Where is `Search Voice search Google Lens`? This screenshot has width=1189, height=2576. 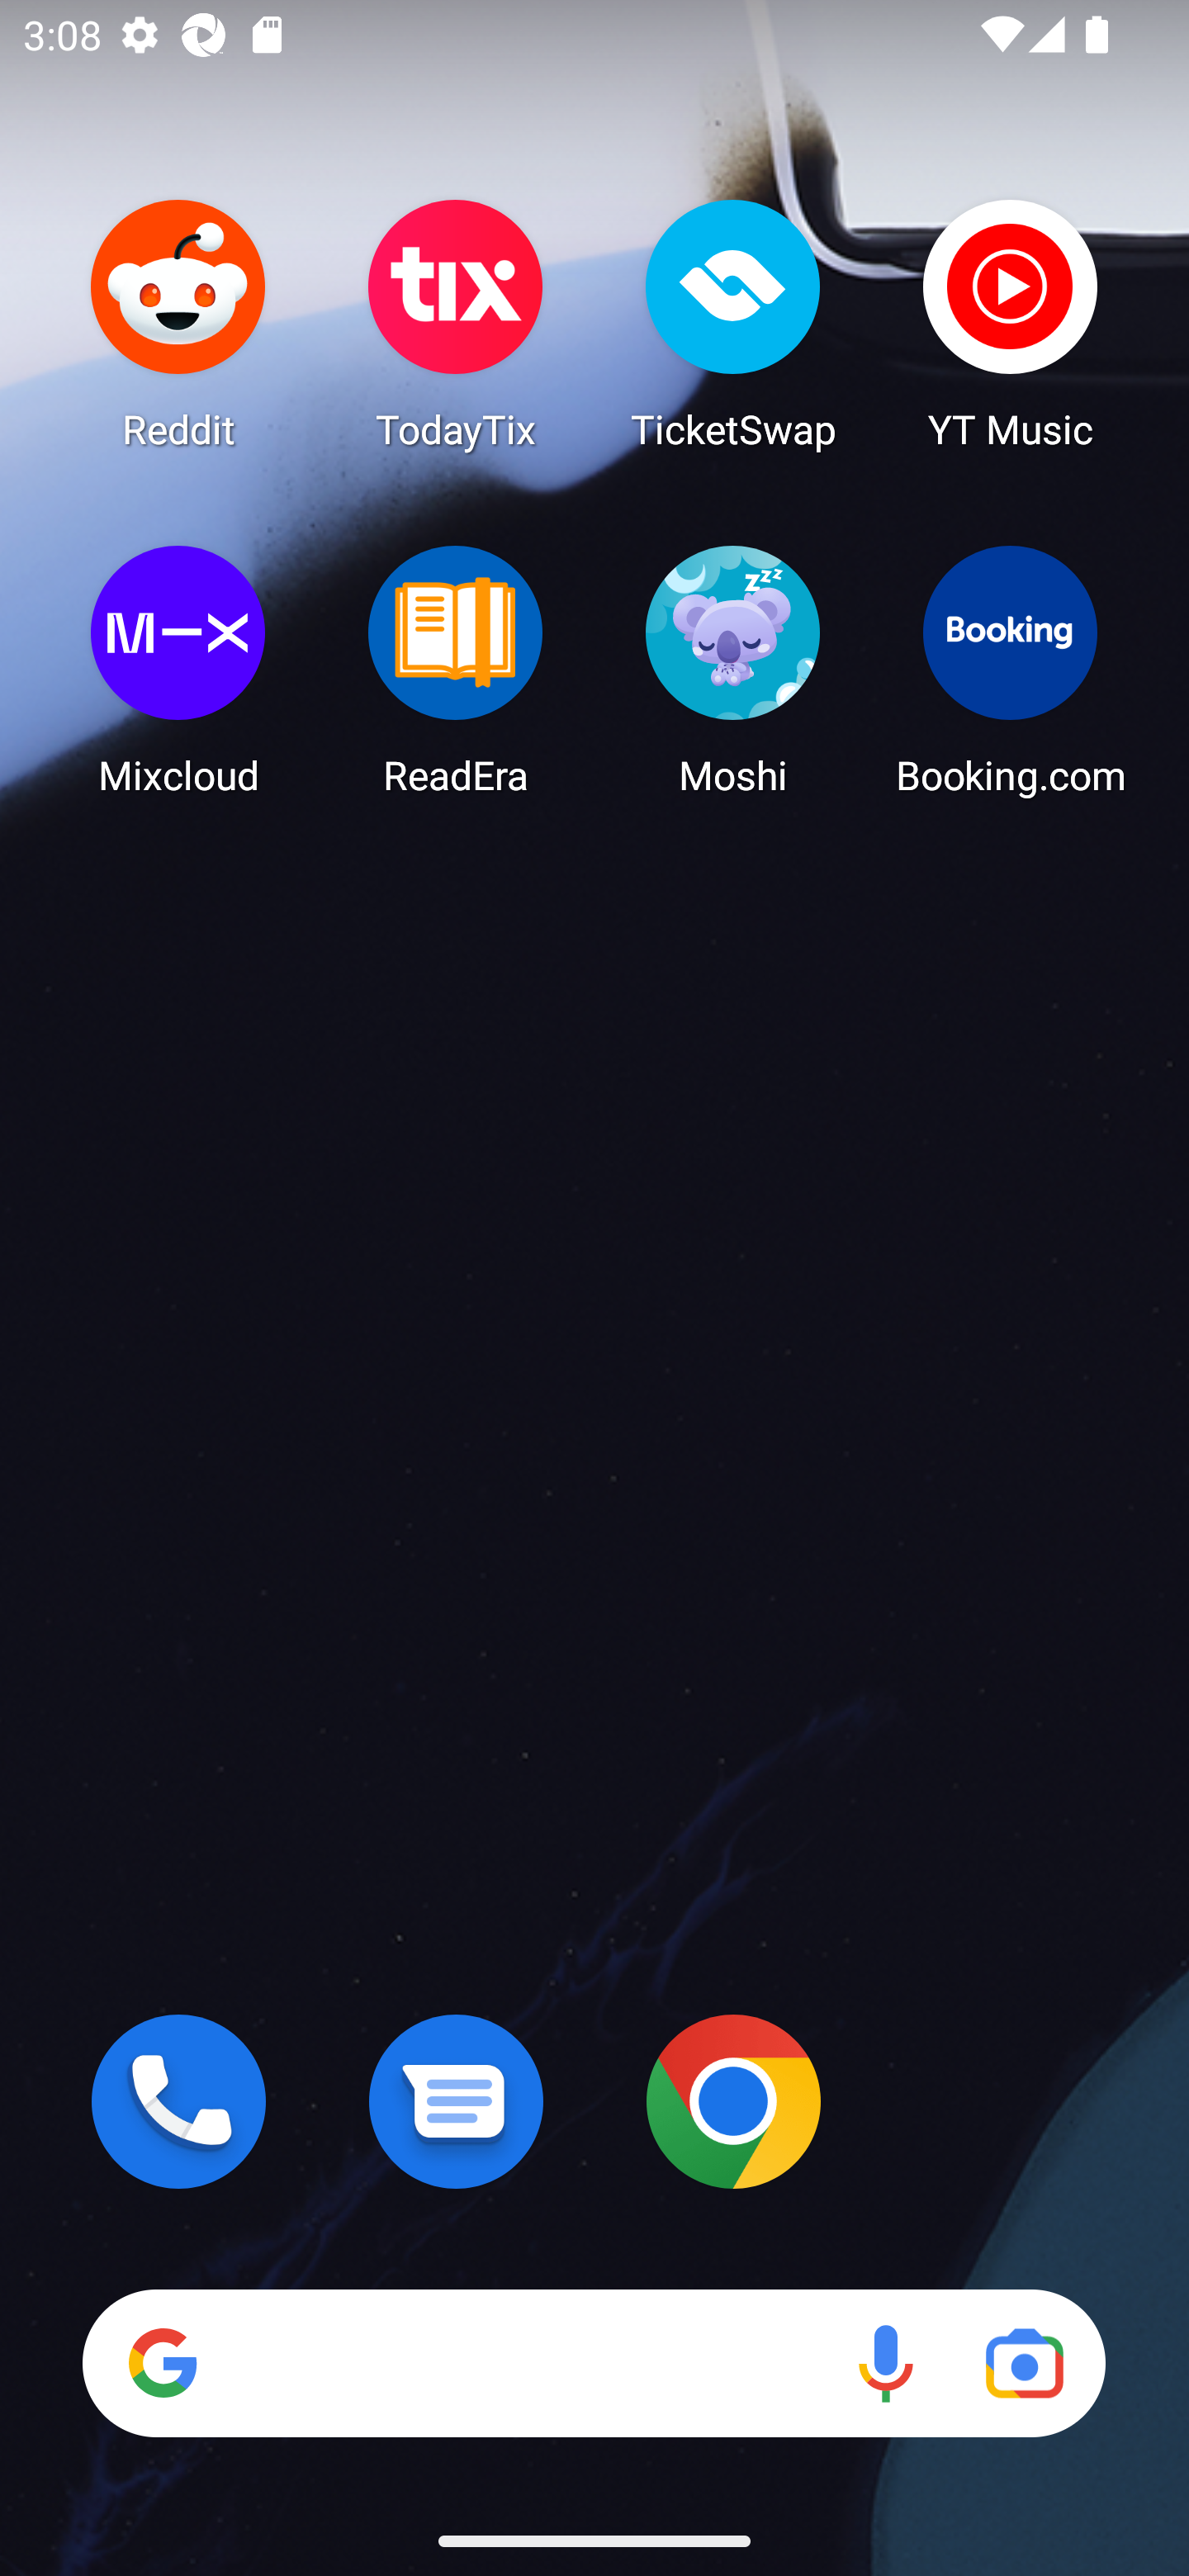 Search Voice search Google Lens is located at coordinates (594, 2363).